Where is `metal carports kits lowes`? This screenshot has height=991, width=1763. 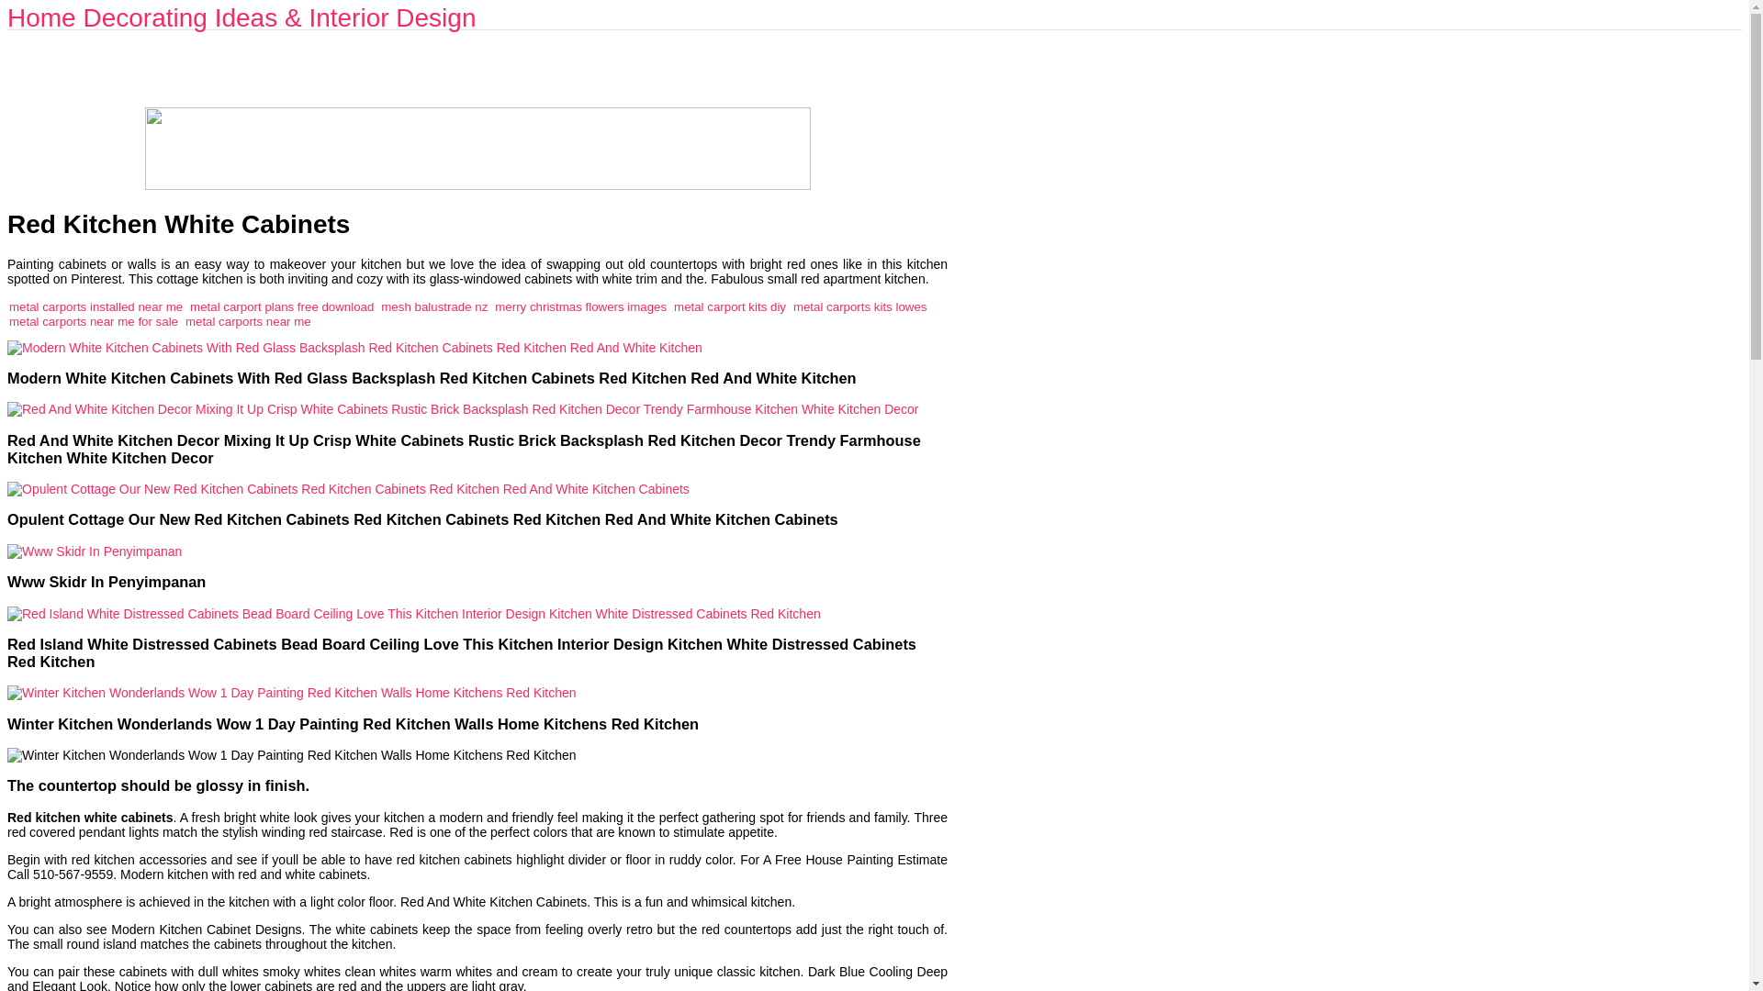
metal carports kits lowes is located at coordinates (859, 306).